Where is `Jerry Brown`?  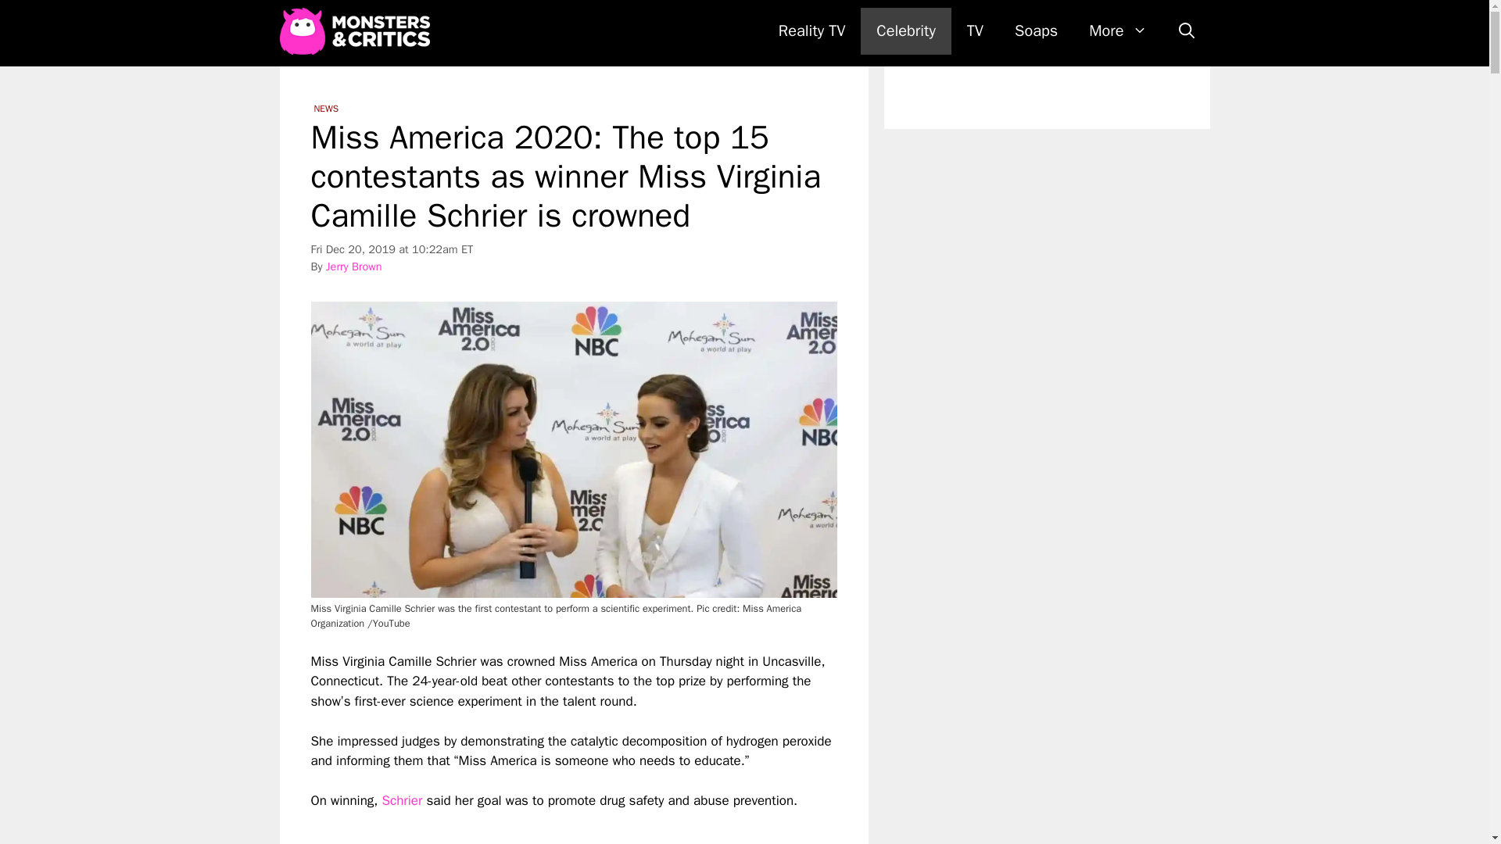
Jerry Brown is located at coordinates (353, 266).